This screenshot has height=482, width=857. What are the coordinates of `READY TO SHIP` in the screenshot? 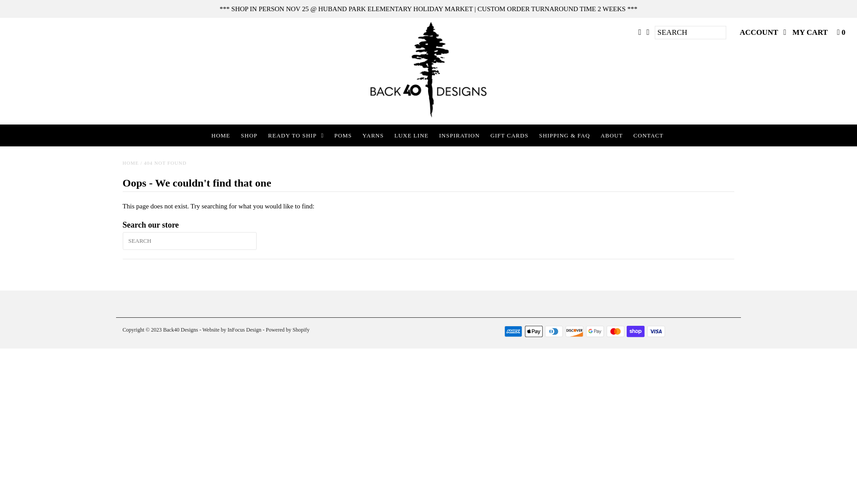 It's located at (296, 136).